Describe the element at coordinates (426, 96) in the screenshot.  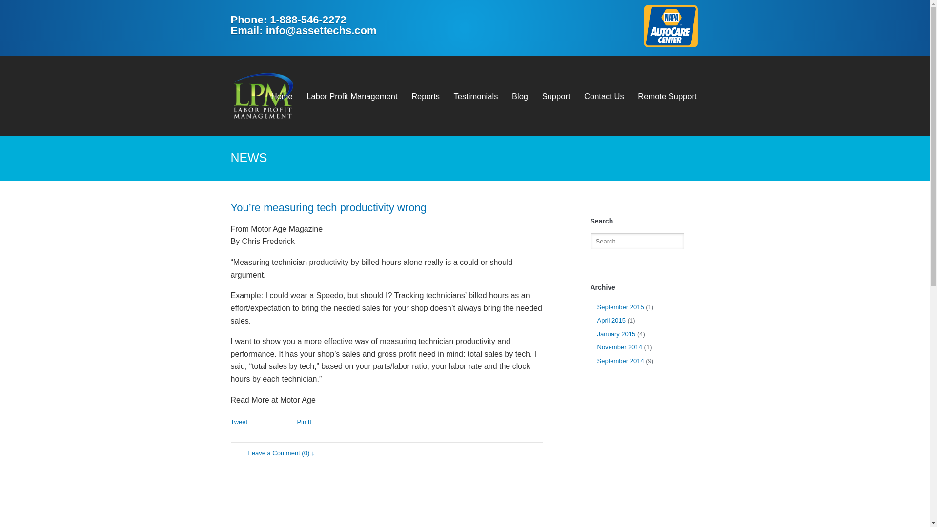
I see `Reports` at that location.